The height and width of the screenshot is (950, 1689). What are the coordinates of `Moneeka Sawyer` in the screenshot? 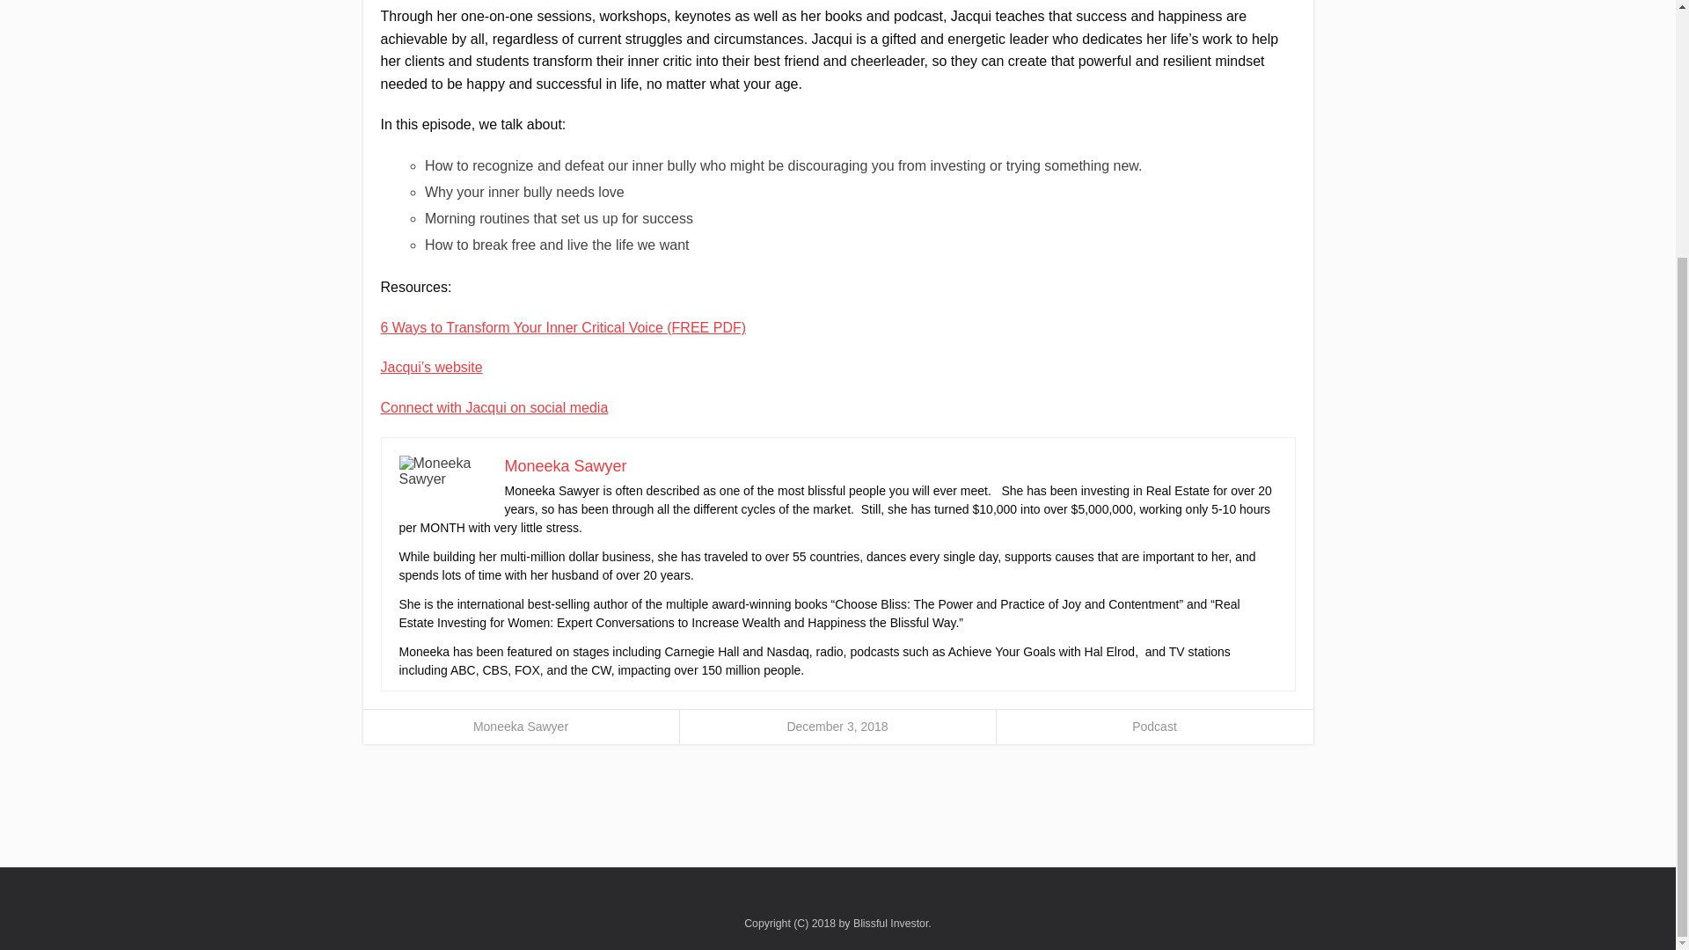 It's located at (520, 726).